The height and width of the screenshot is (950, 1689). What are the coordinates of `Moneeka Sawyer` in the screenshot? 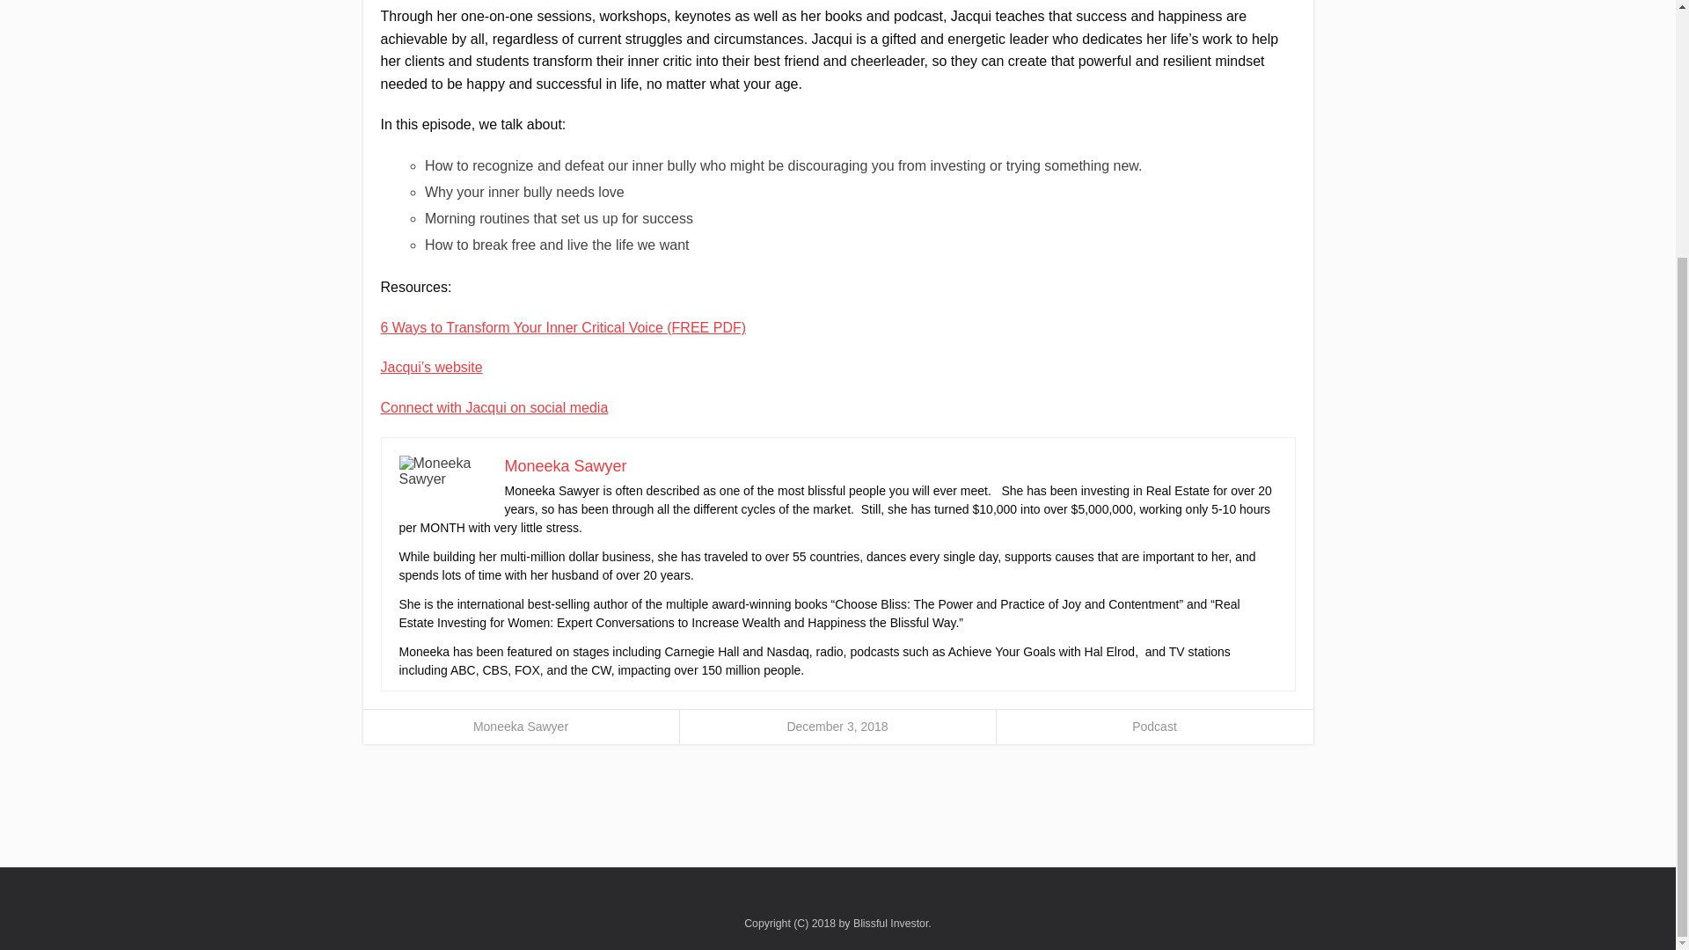 It's located at (520, 726).